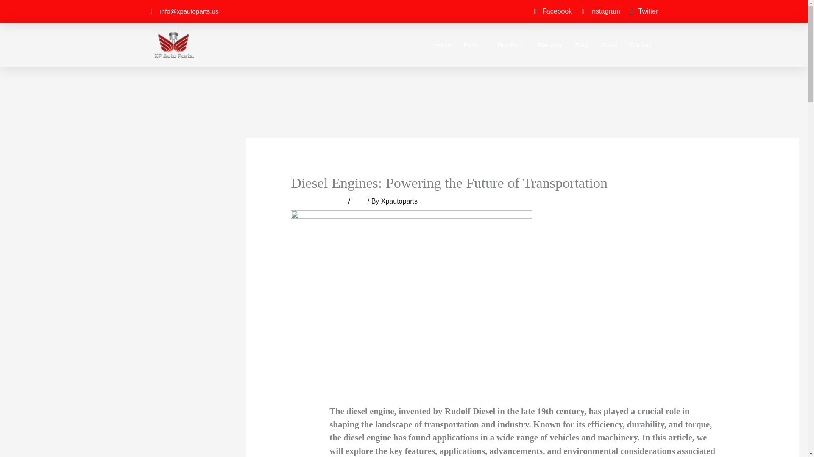  I want to click on Facebook, so click(551, 11).